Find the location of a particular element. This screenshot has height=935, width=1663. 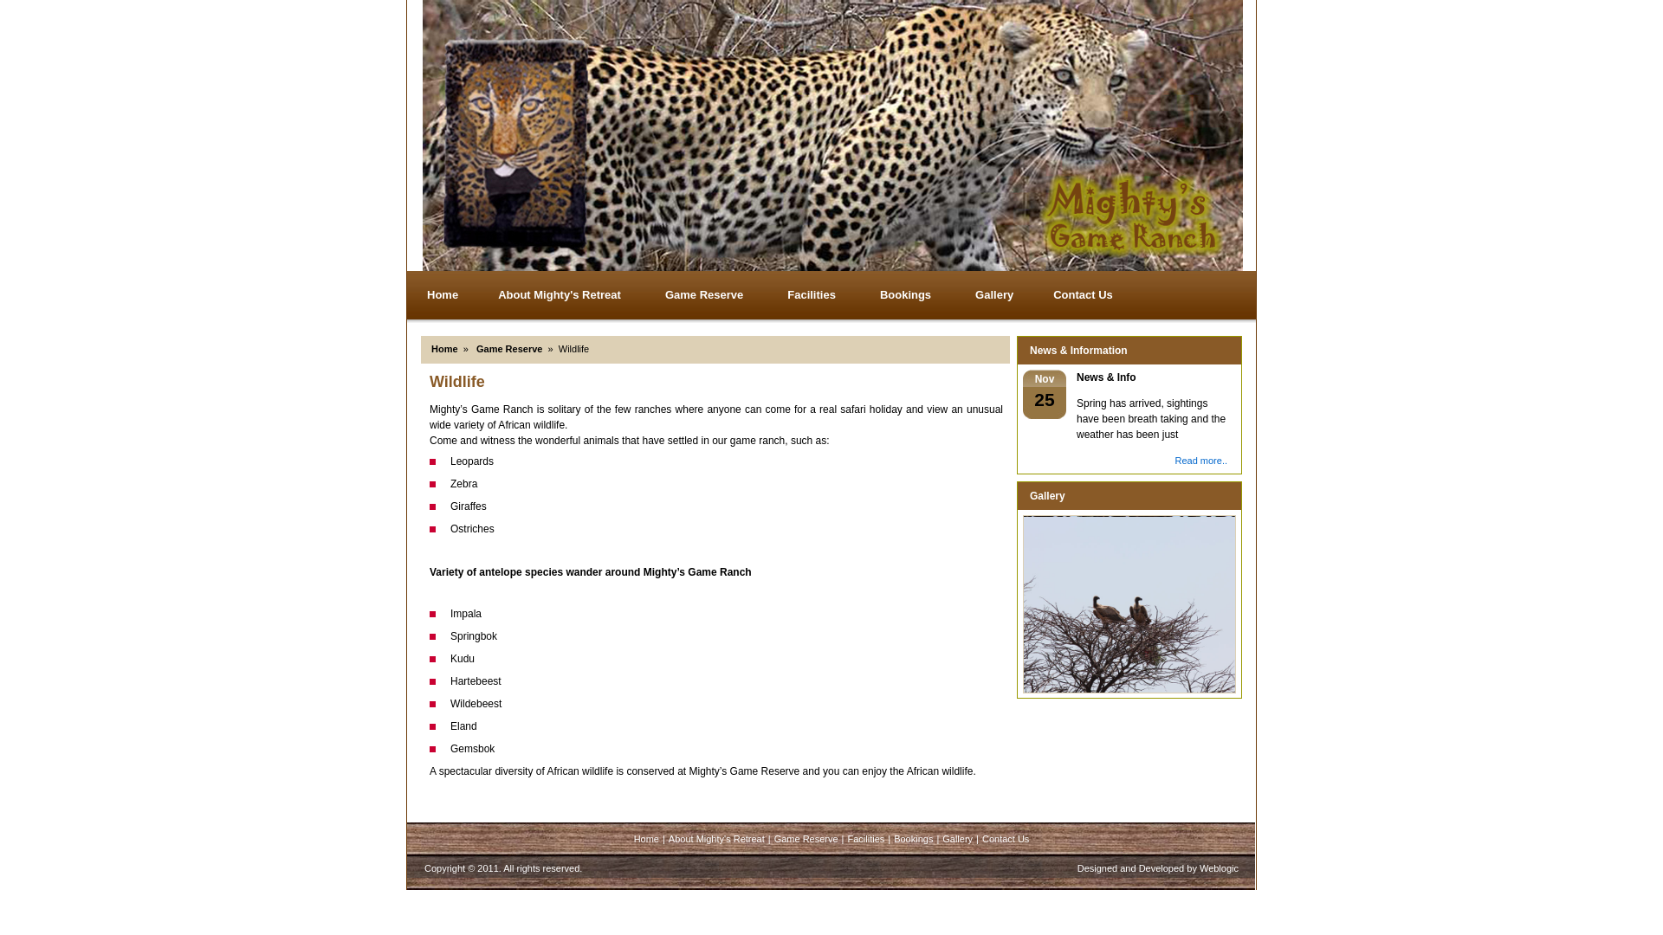

Read more.. is located at coordinates (1200, 461).